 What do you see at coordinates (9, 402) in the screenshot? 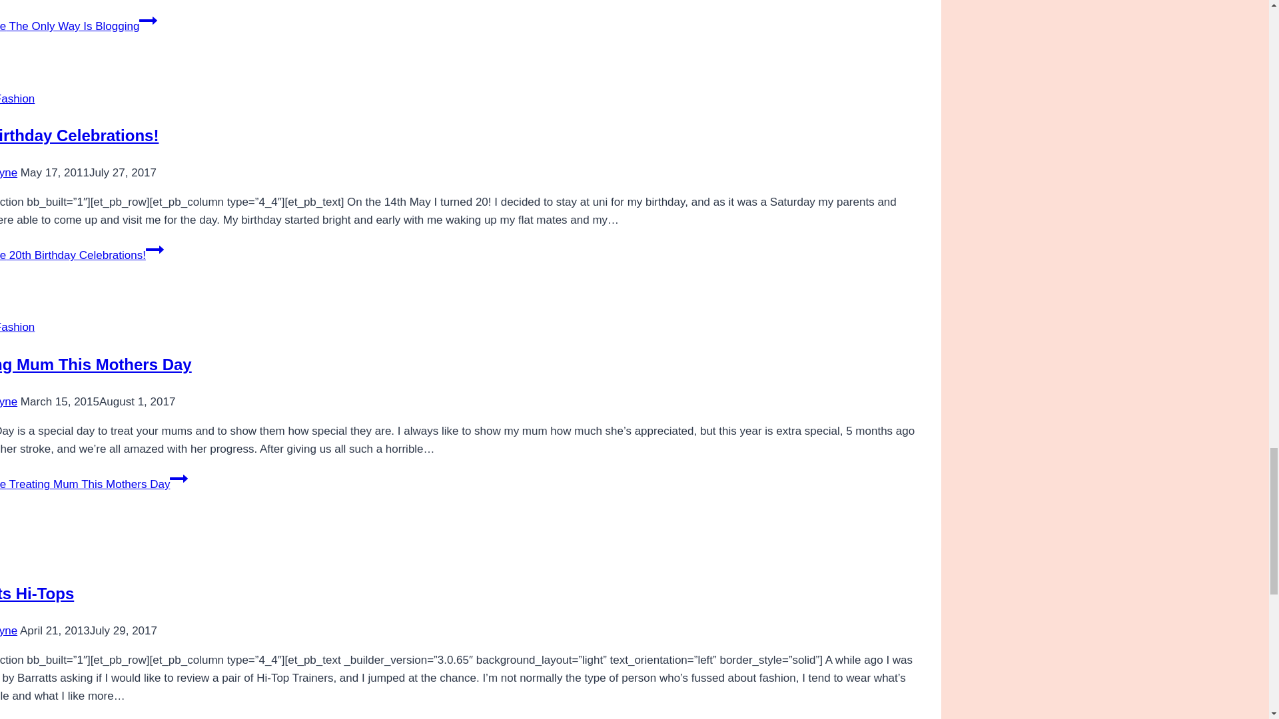
I see `Lisa Jayne` at bounding box center [9, 402].